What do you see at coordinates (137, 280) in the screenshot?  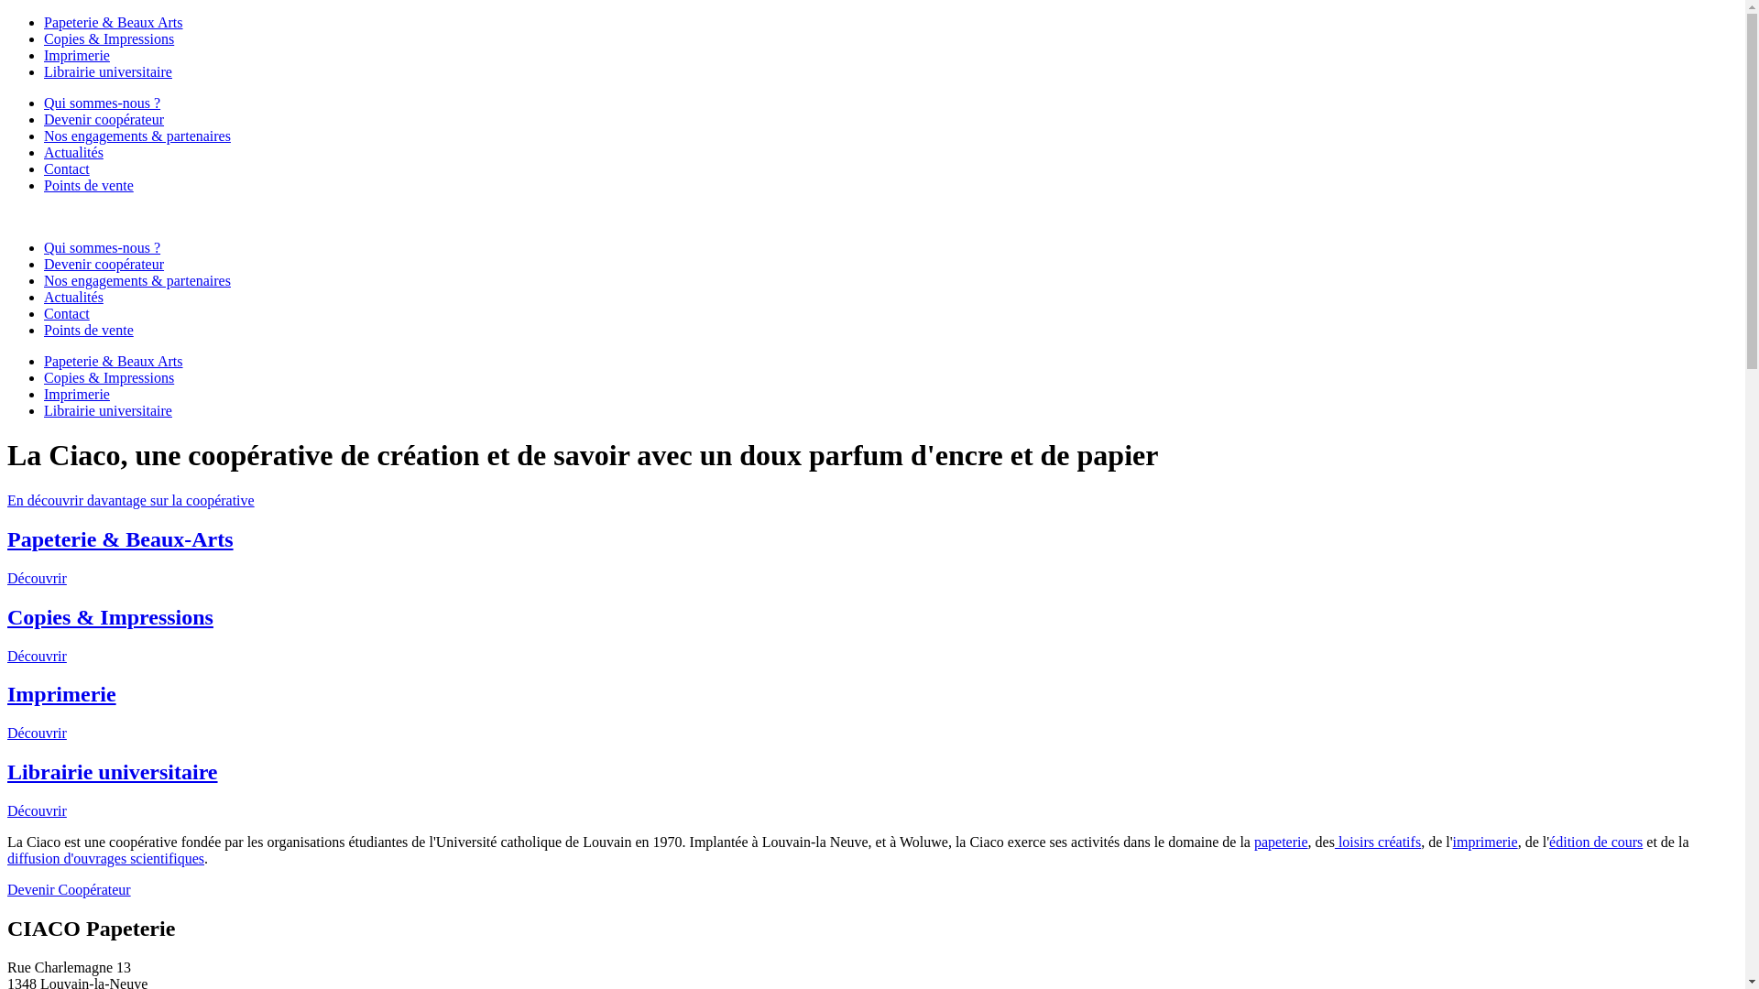 I see `Nos engagements & partenaires` at bounding box center [137, 280].